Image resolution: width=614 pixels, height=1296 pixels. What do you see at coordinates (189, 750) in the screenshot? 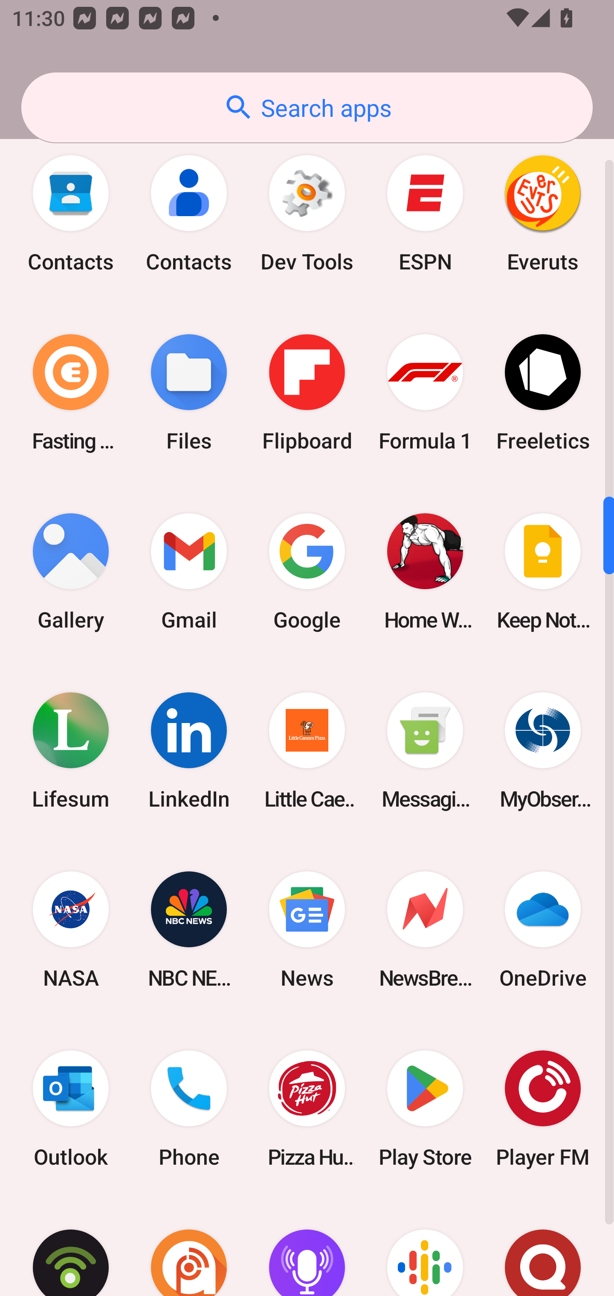
I see `LinkedIn` at bounding box center [189, 750].